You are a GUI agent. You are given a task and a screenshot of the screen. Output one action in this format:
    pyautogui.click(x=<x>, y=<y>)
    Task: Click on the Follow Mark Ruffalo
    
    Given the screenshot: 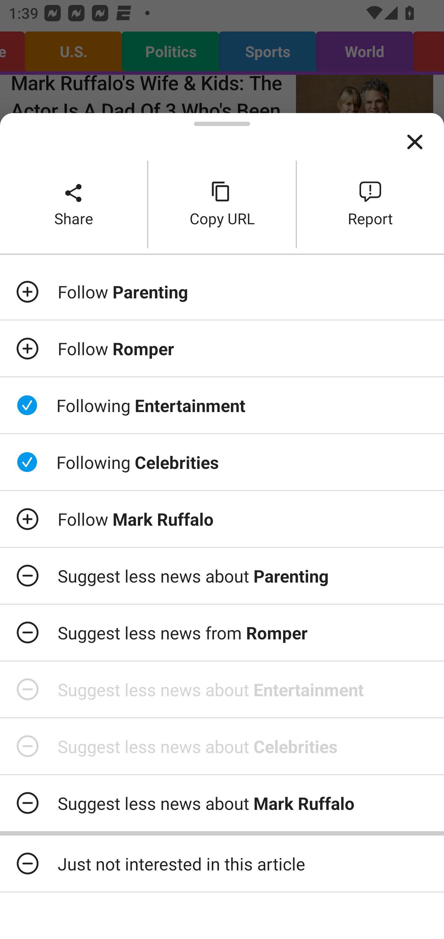 What is the action you would take?
    pyautogui.click(x=222, y=519)
    